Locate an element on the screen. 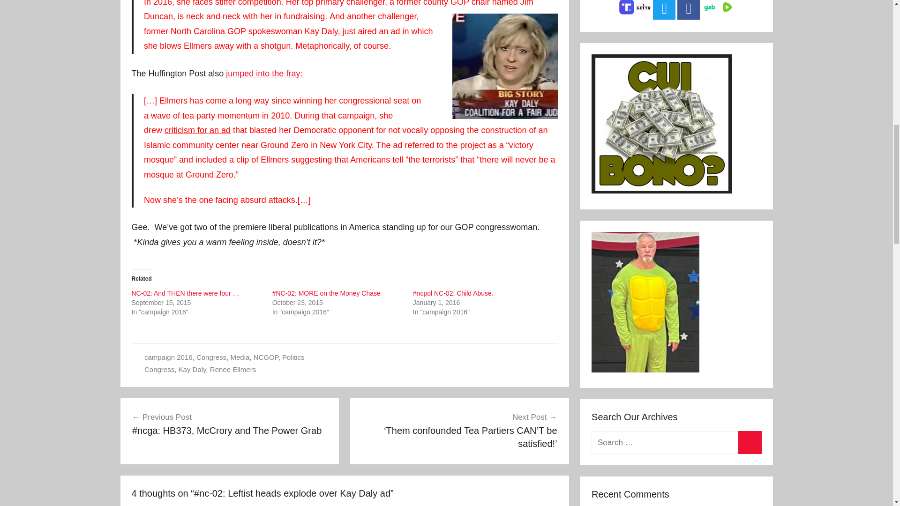 The height and width of the screenshot is (506, 900). gettr is located at coordinates (643, 9).